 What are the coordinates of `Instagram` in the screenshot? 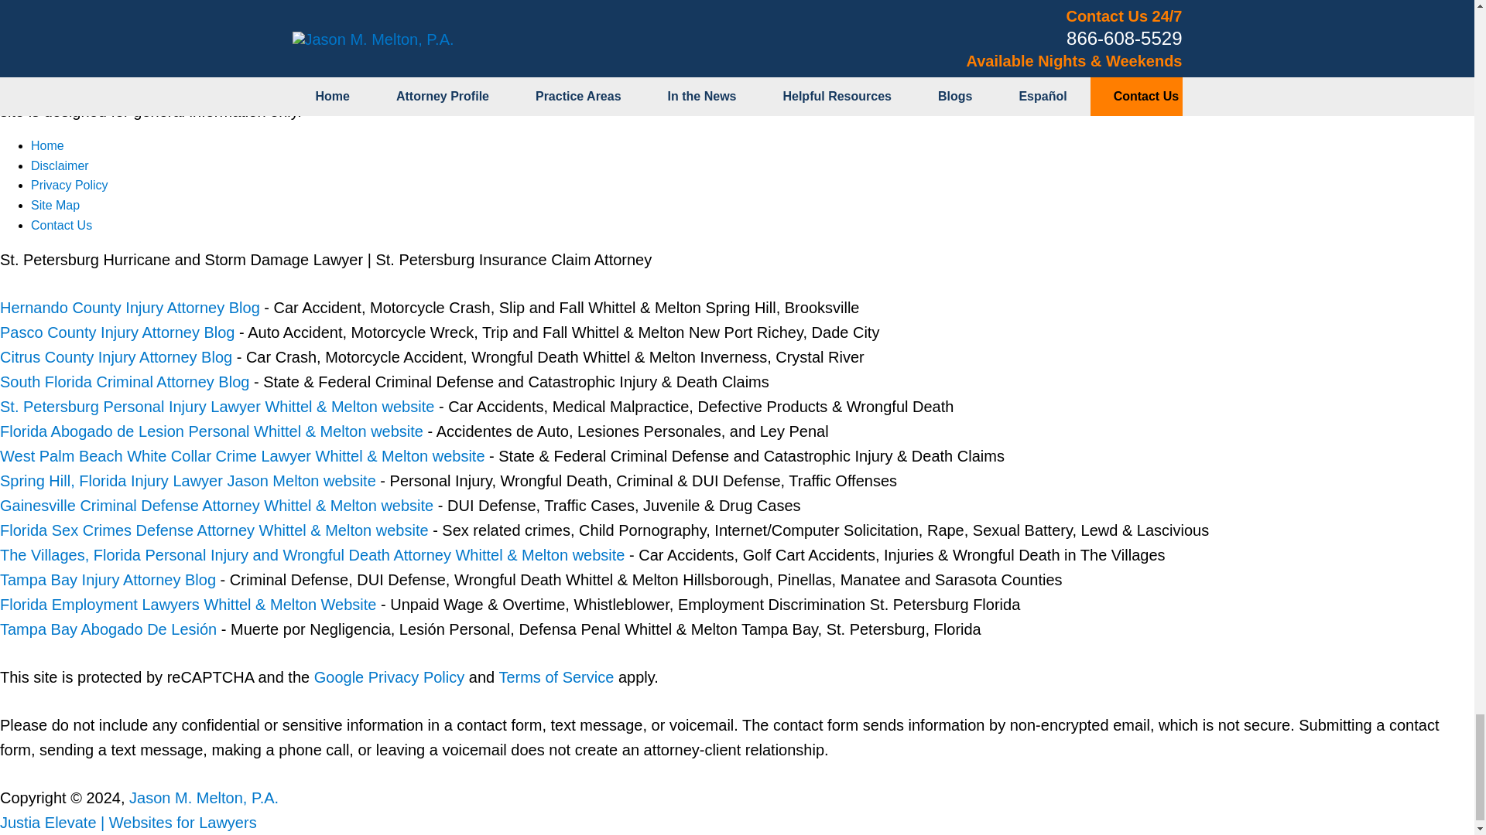 It's located at (470, 62).